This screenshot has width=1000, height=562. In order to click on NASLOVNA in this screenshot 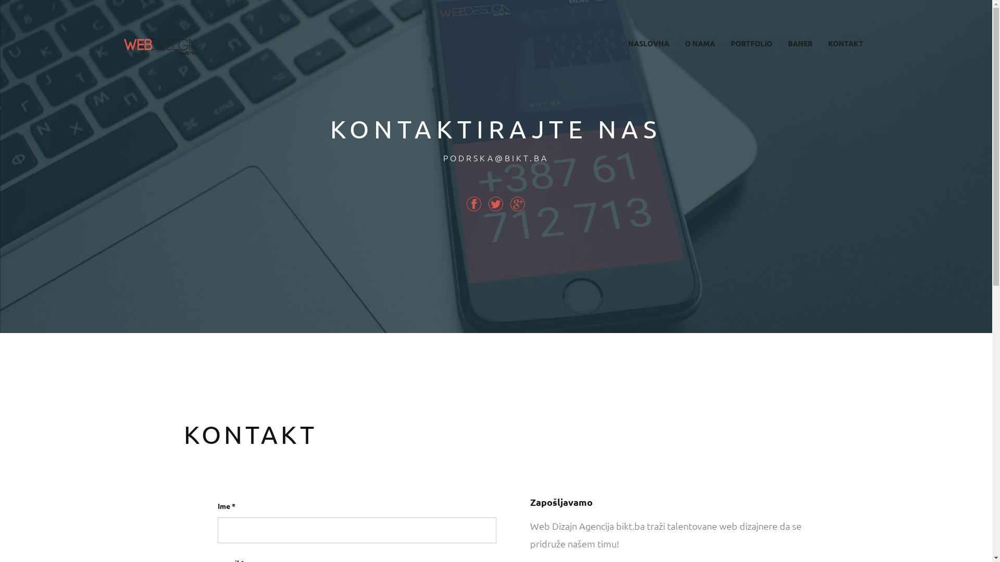, I will do `click(648, 44)`.